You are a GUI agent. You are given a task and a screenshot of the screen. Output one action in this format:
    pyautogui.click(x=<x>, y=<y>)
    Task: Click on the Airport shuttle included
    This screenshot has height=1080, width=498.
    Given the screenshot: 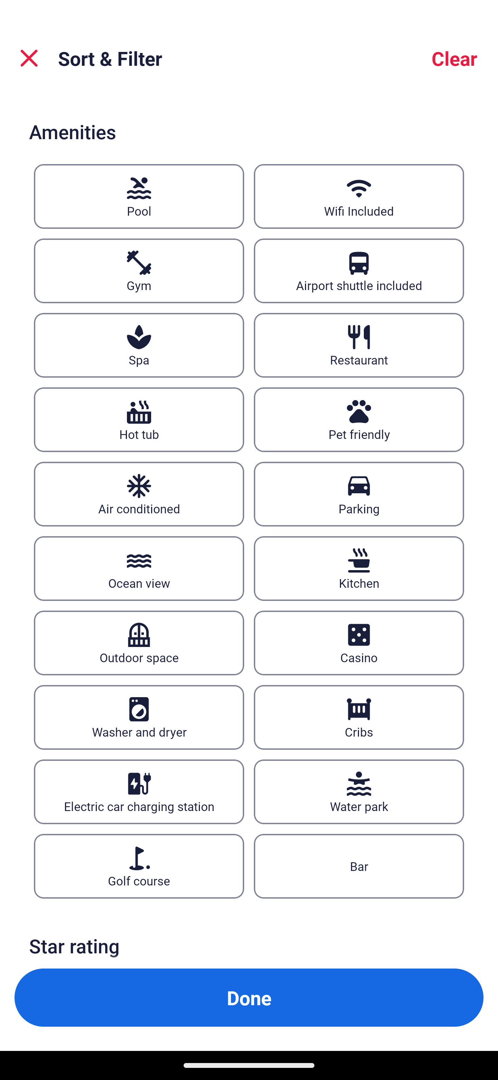 What is the action you would take?
    pyautogui.click(x=359, y=271)
    